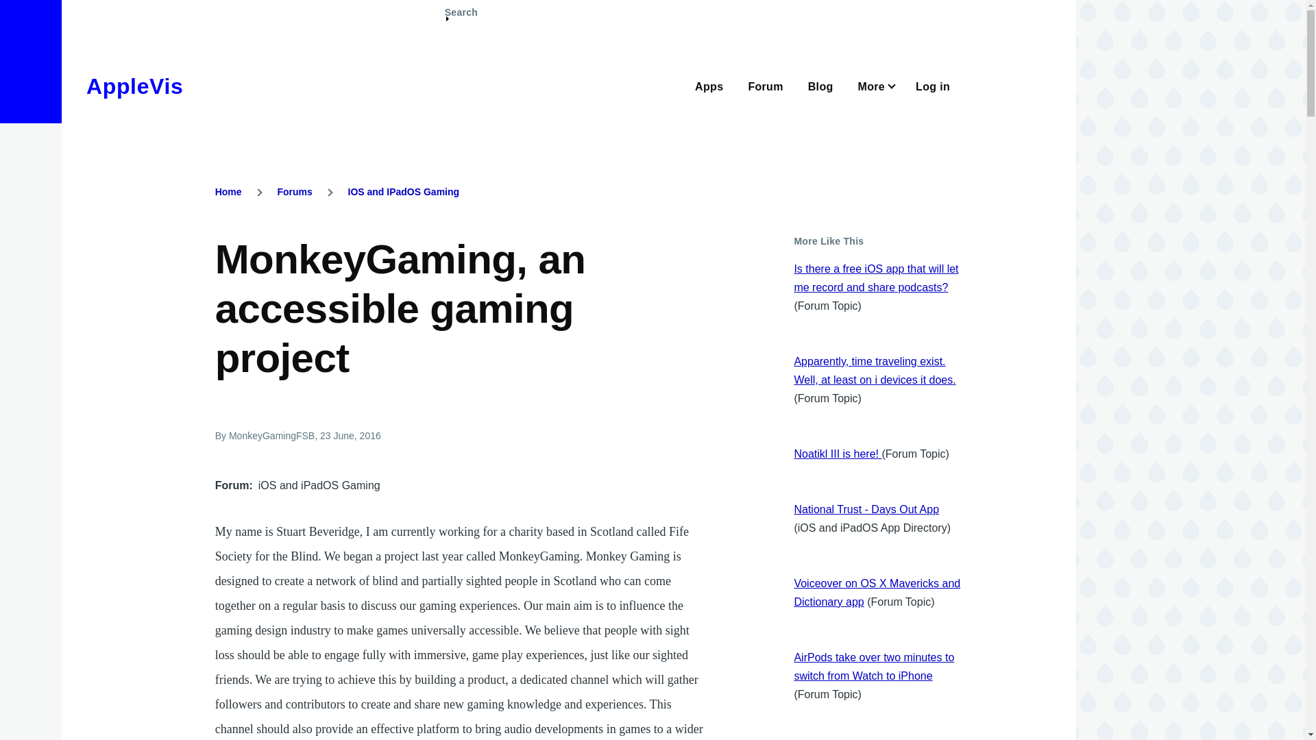 The width and height of the screenshot is (1316, 740). I want to click on AirPods take over two minutes to switch from Watch to iPhone, so click(873, 666).